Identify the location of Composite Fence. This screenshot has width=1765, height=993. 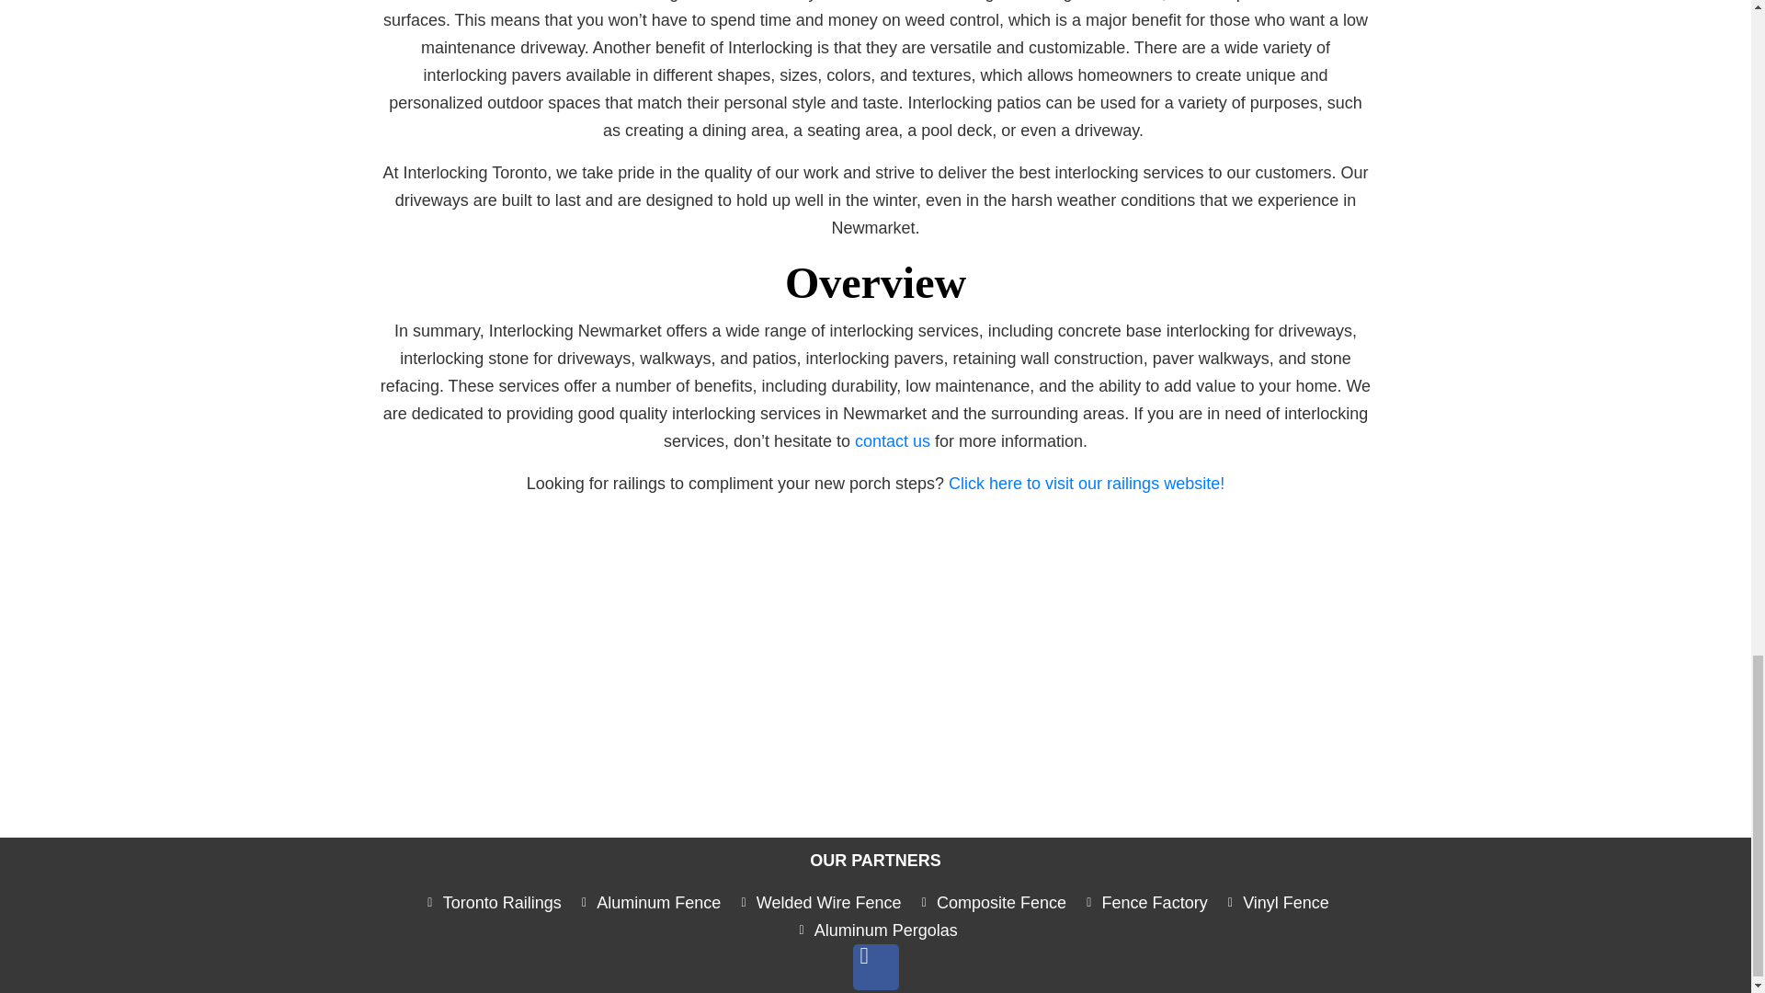
(991, 902).